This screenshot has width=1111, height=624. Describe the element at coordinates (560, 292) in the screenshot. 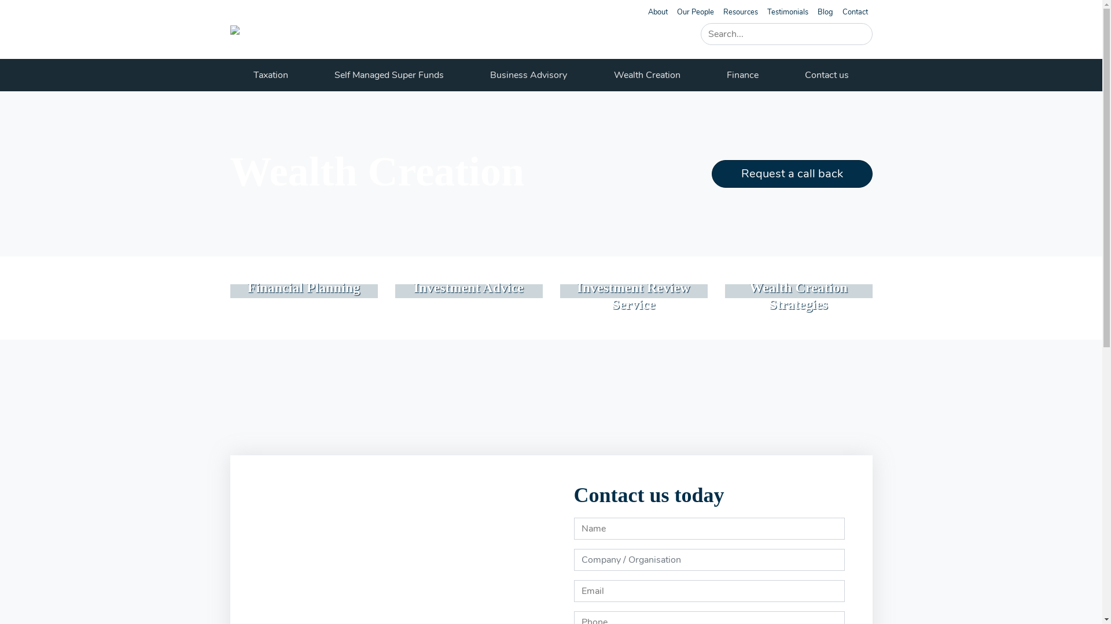

I see `Investment Review Service` at that location.